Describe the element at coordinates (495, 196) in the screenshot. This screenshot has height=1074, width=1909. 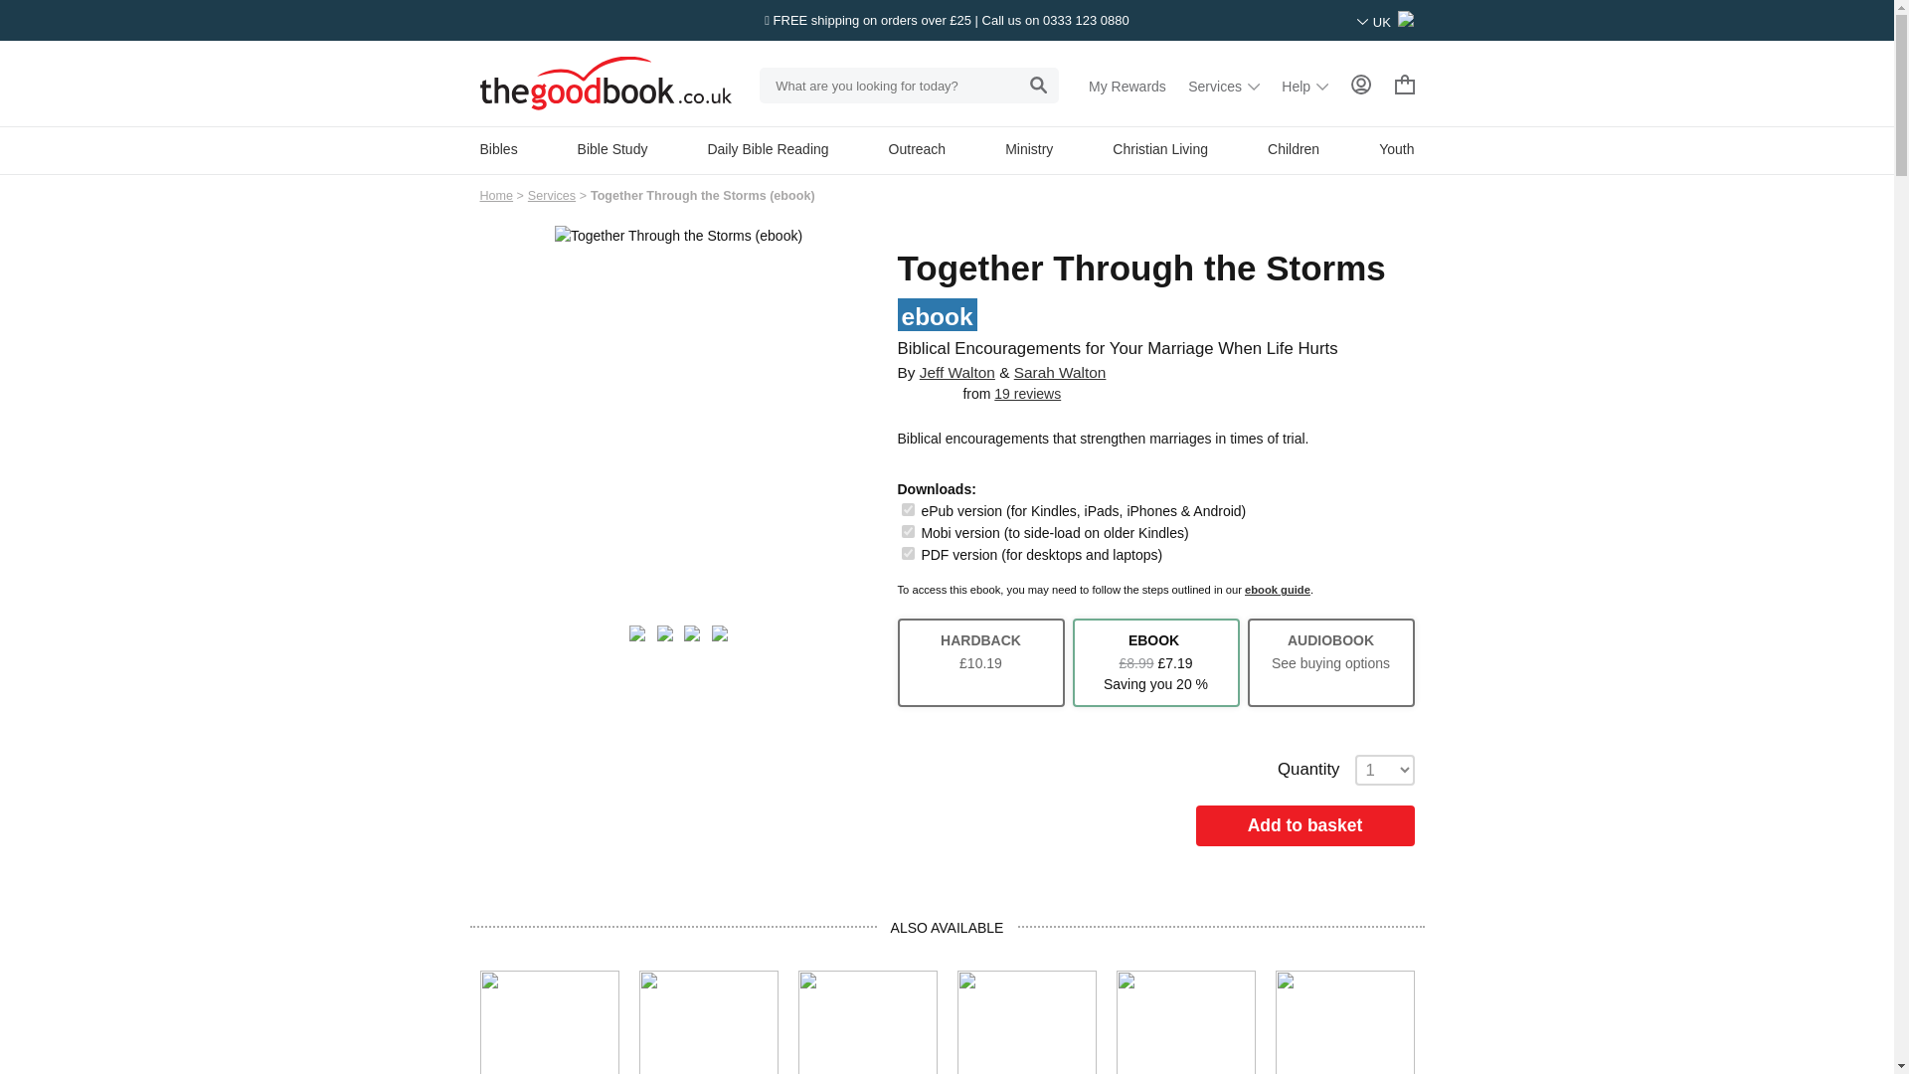
I see `Go to Home Page` at that location.